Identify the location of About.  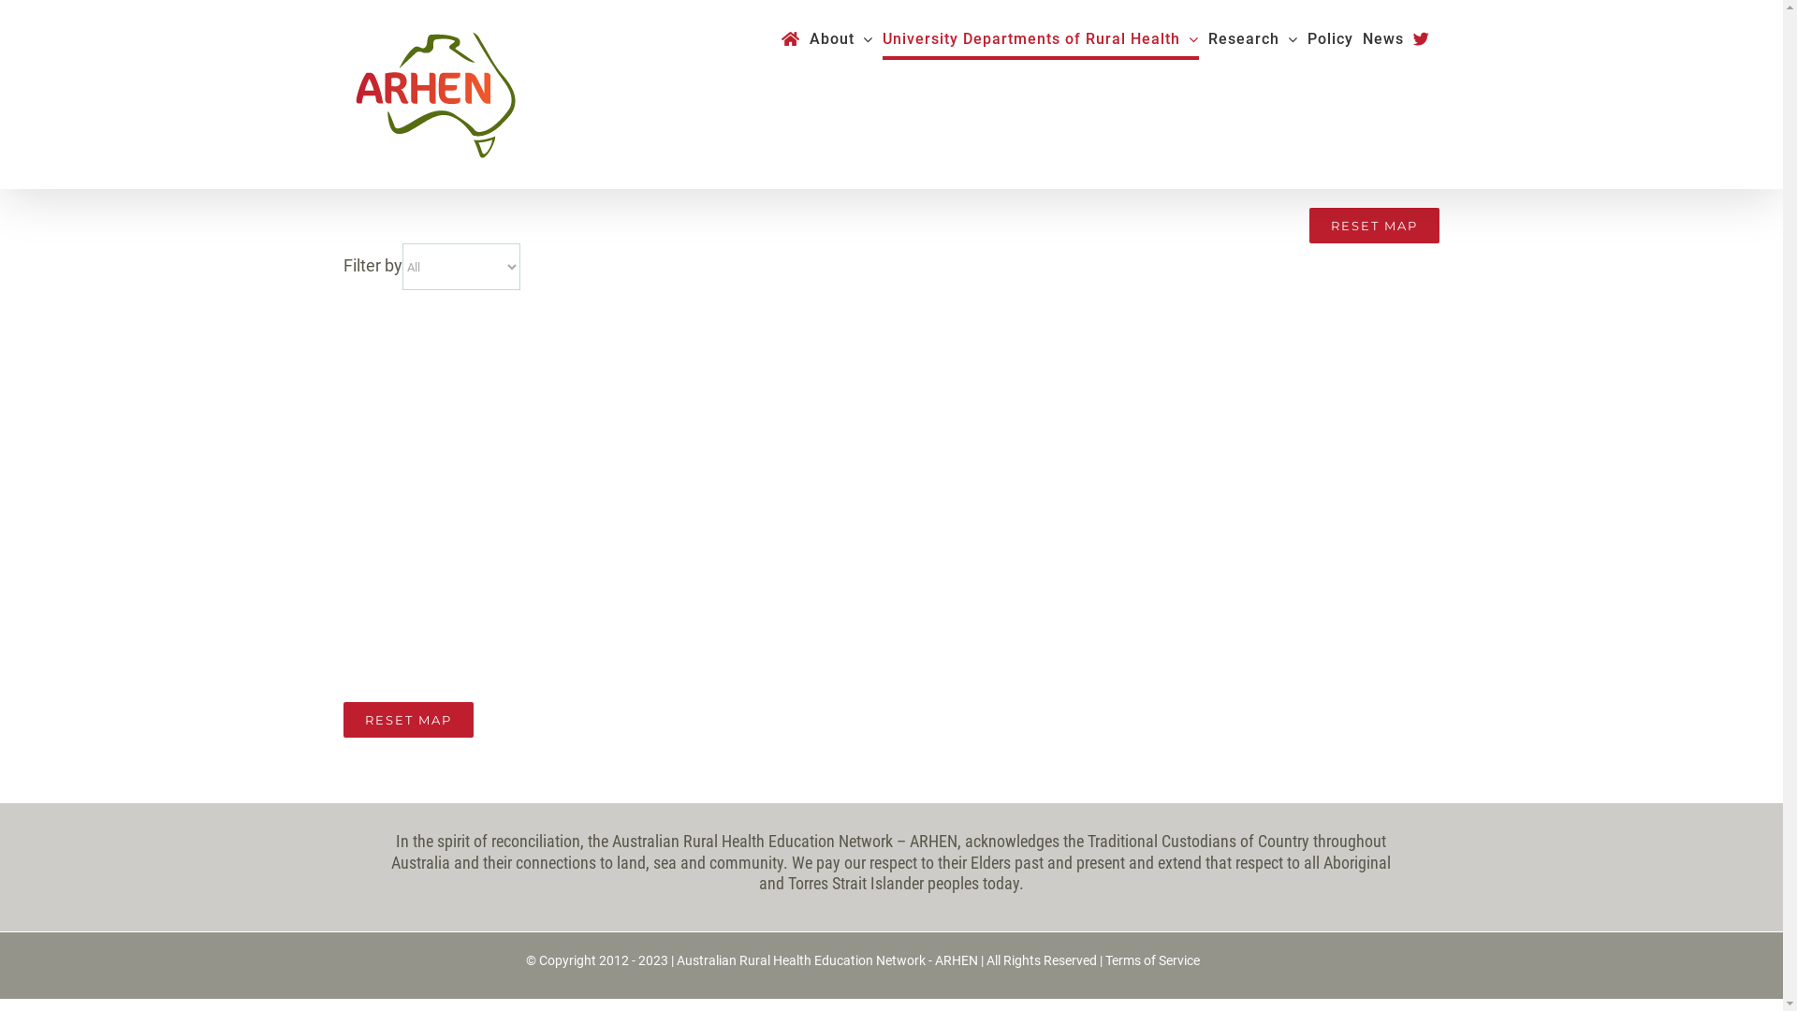
(840, 39).